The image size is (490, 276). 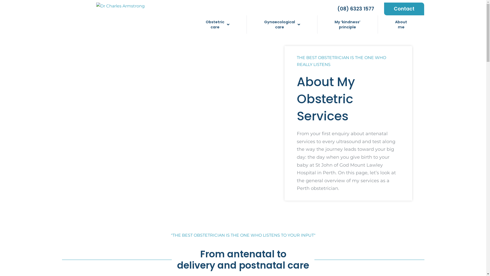 What do you see at coordinates (282, 25) in the screenshot?
I see `Gynaecological
care` at bounding box center [282, 25].